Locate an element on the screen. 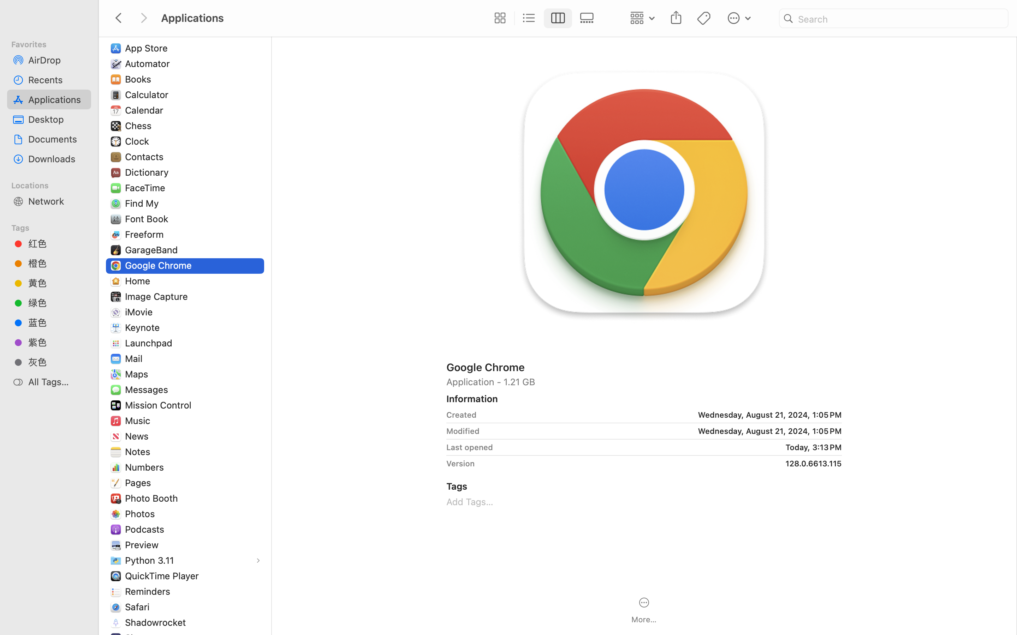 The image size is (1017, 635). Keynote is located at coordinates (144, 327).